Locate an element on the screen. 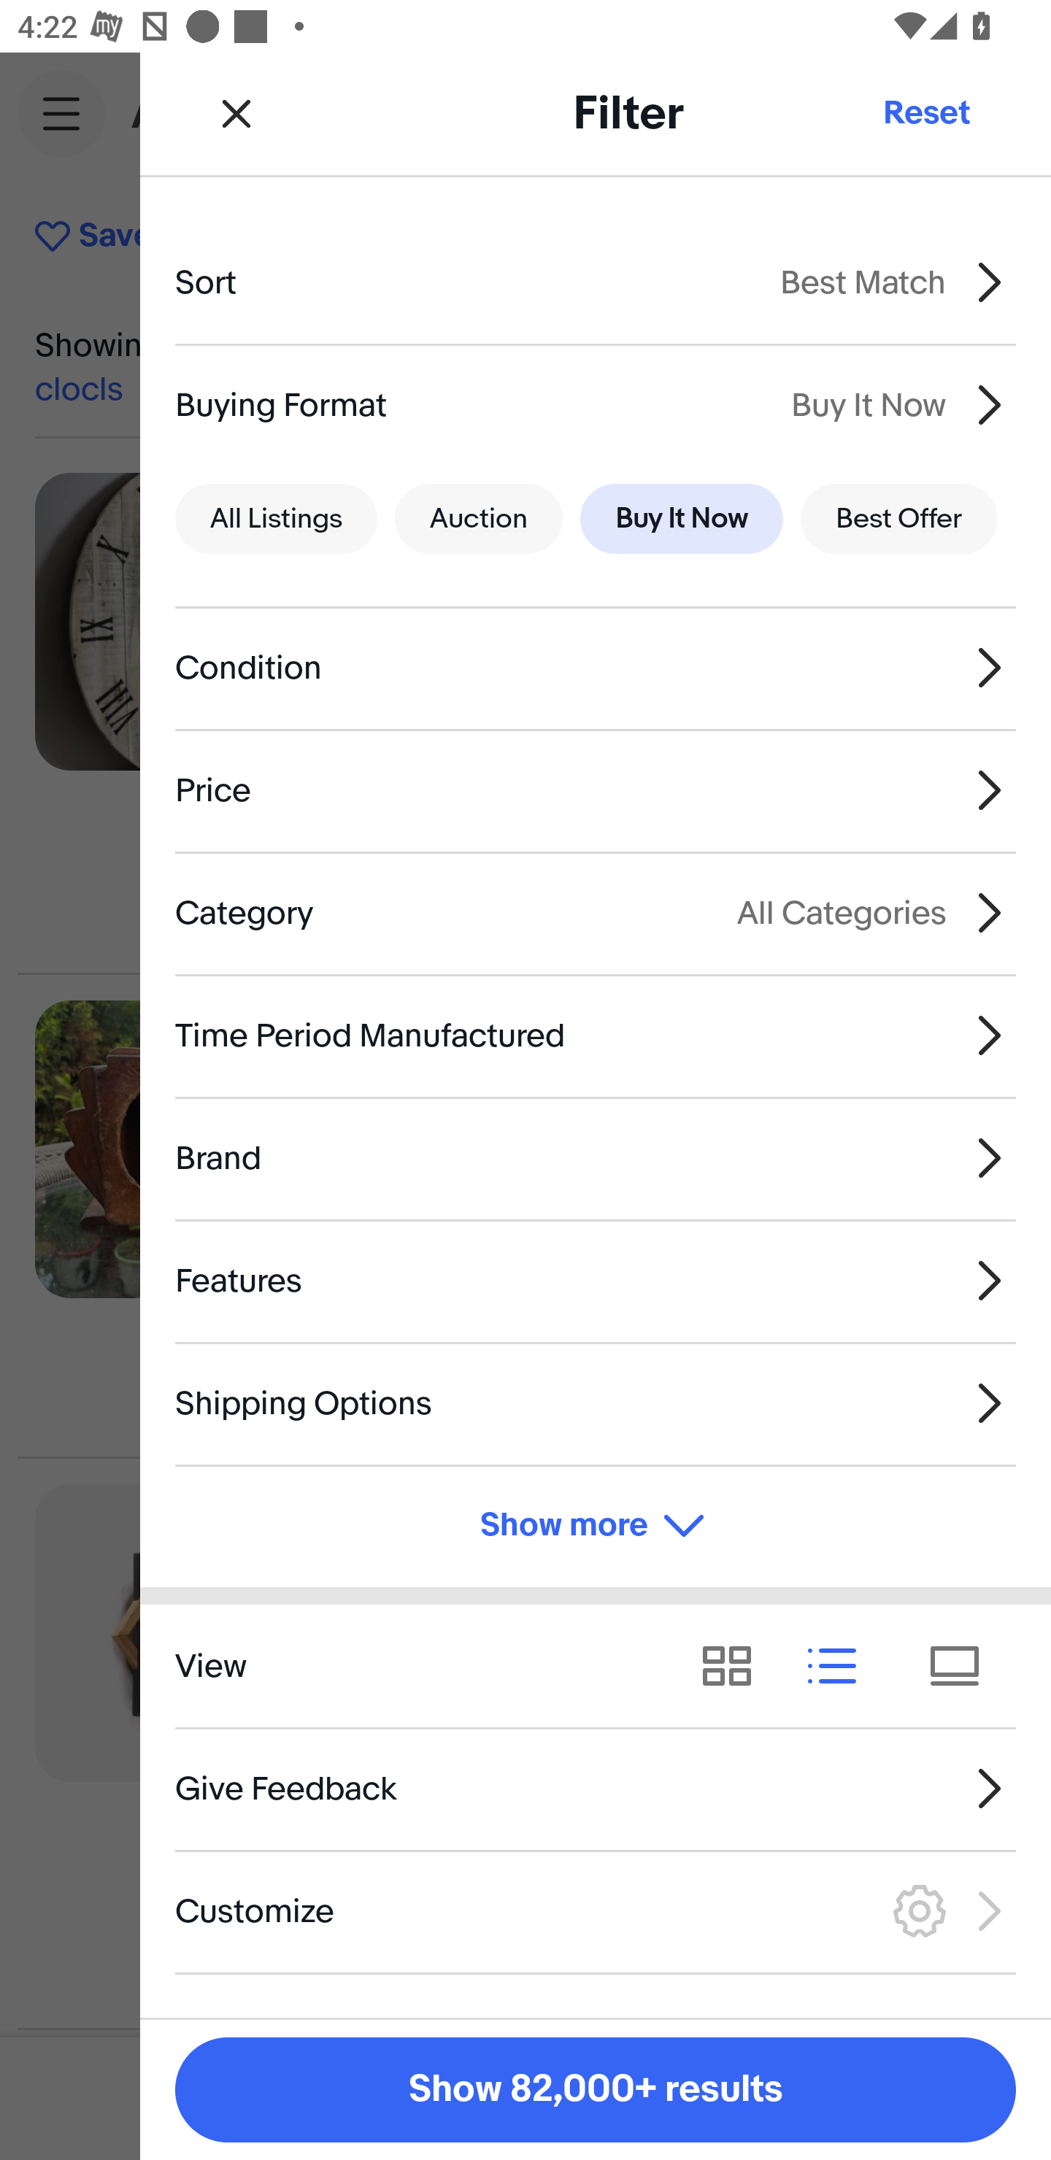 This screenshot has width=1051, height=2160. Features is located at coordinates (596, 1281).